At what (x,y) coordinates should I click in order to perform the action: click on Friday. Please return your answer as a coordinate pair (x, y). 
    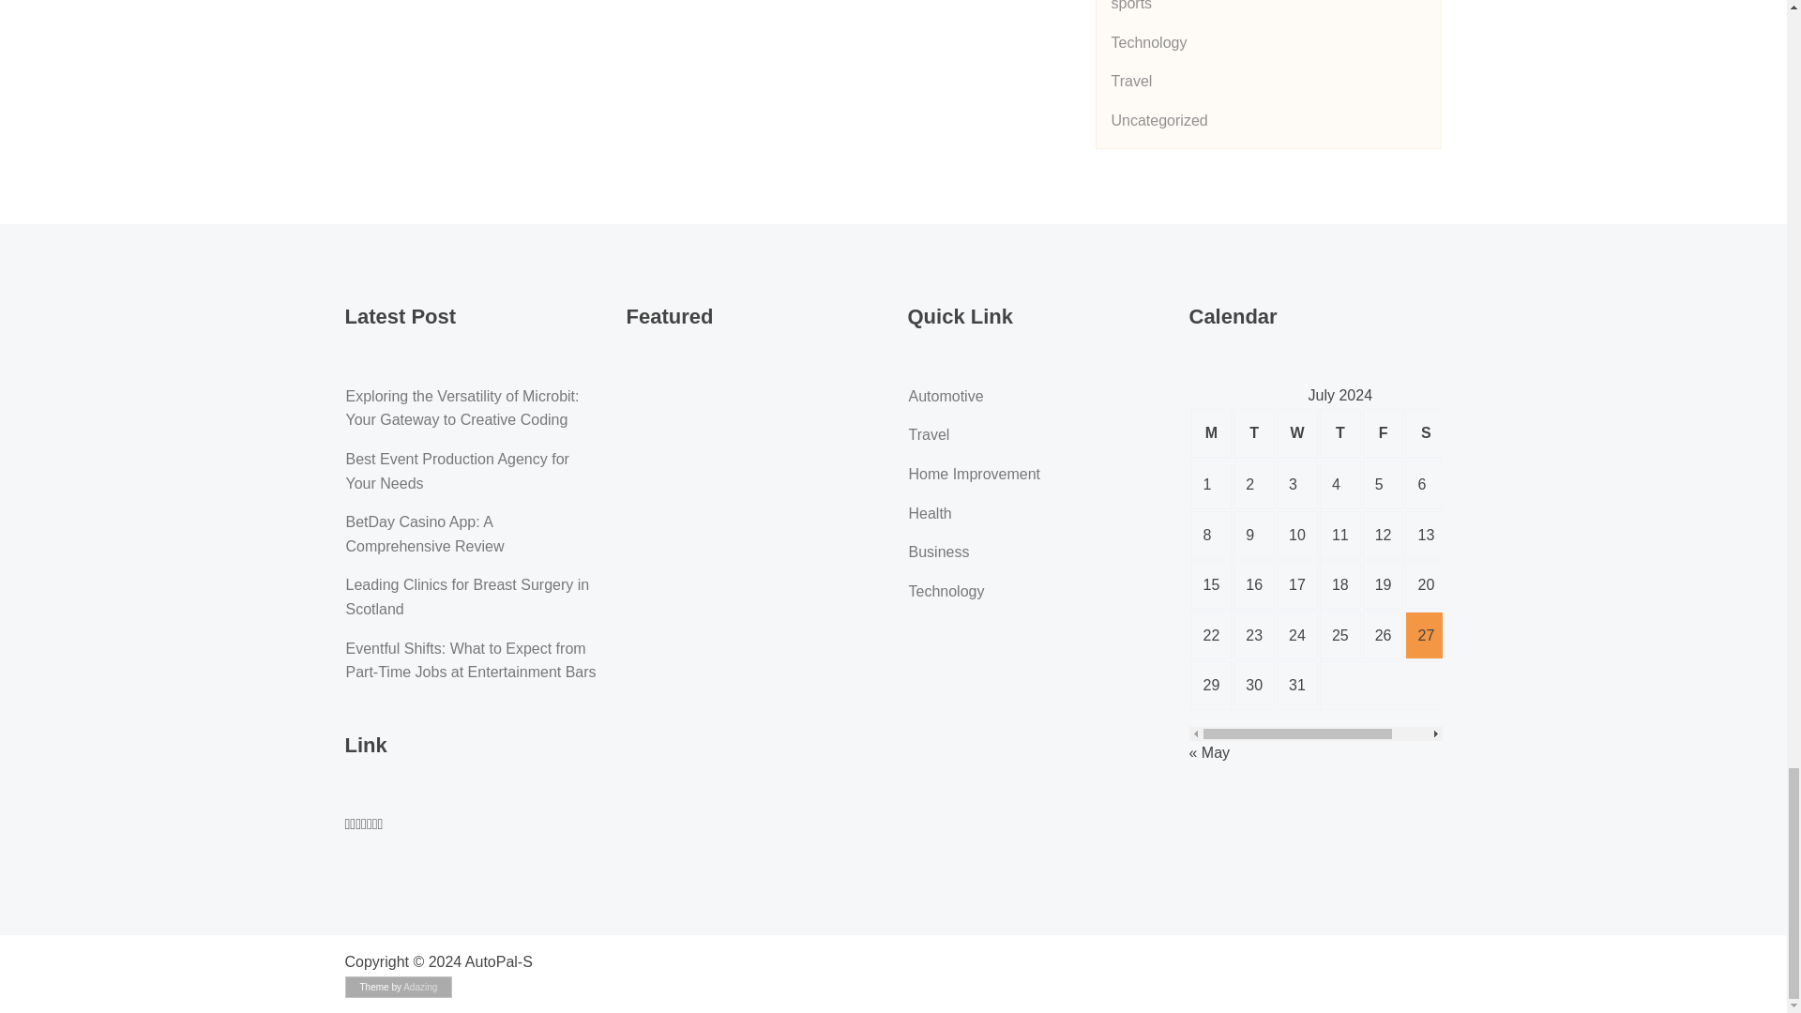
    Looking at the image, I should click on (1384, 433).